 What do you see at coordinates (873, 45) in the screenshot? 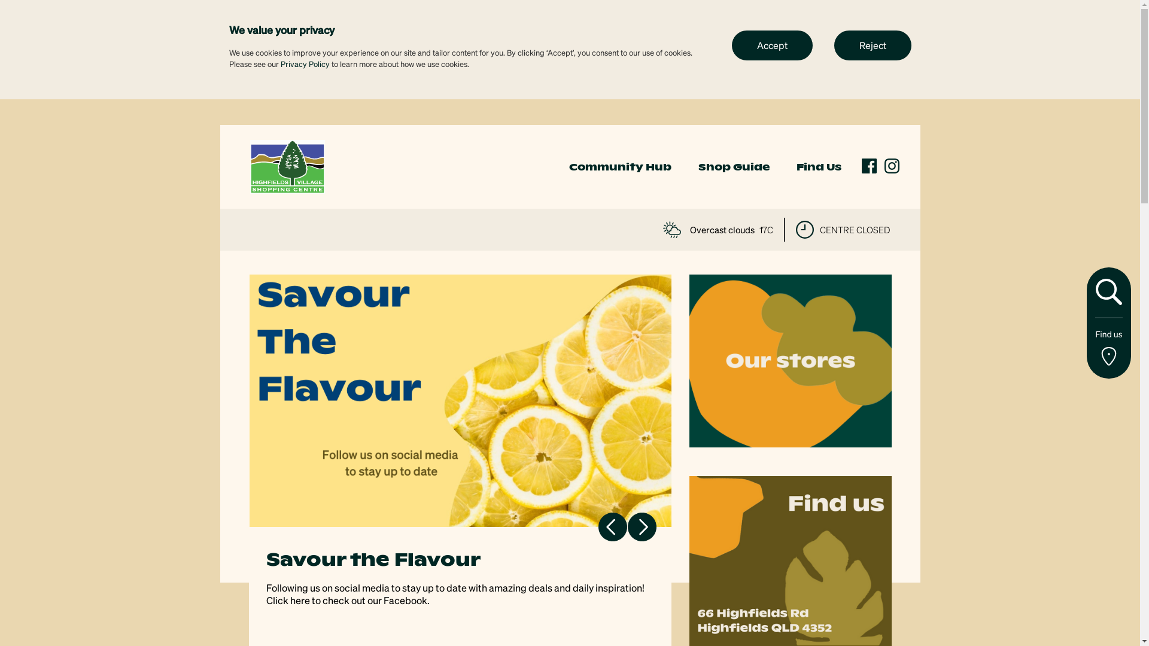
I see `Reject` at bounding box center [873, 45].